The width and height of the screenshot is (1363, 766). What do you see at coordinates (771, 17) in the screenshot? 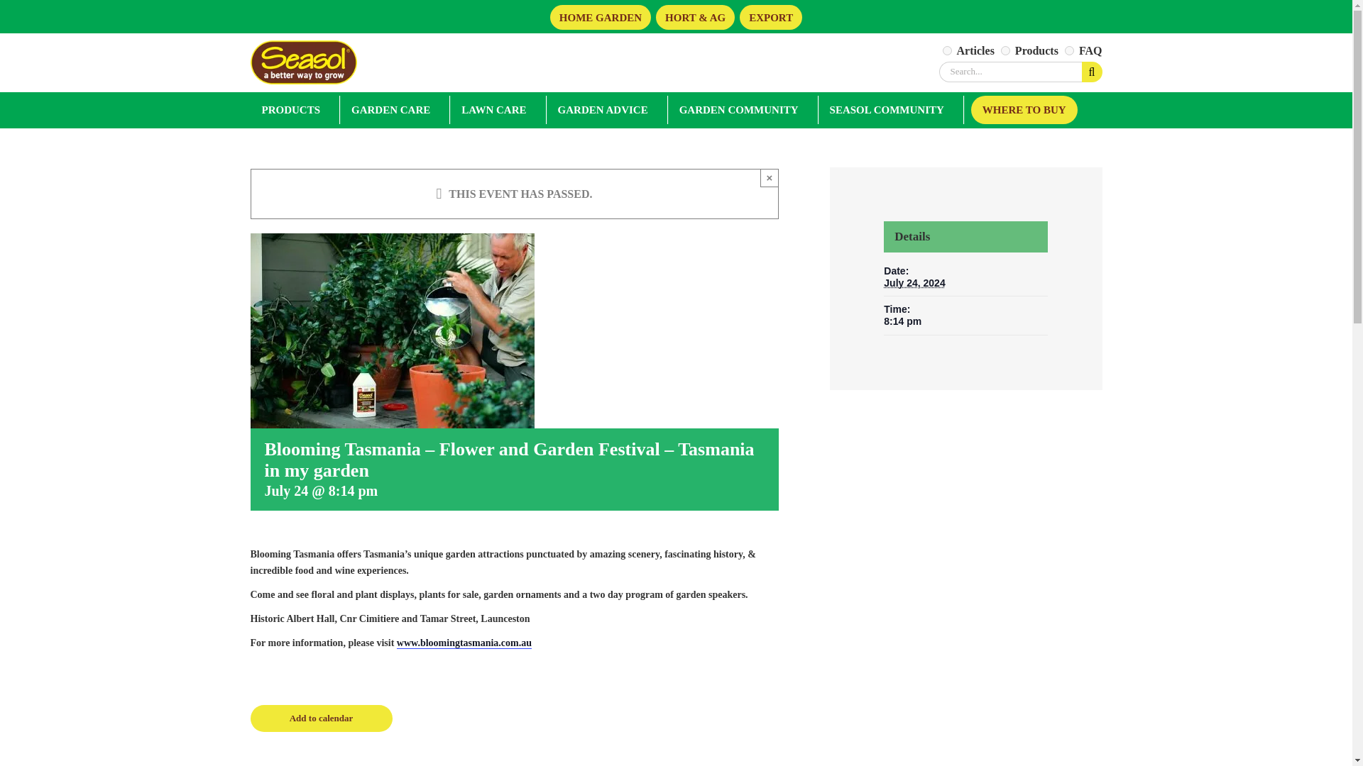
I see `EXPORT` at bounding box center [771, 17].